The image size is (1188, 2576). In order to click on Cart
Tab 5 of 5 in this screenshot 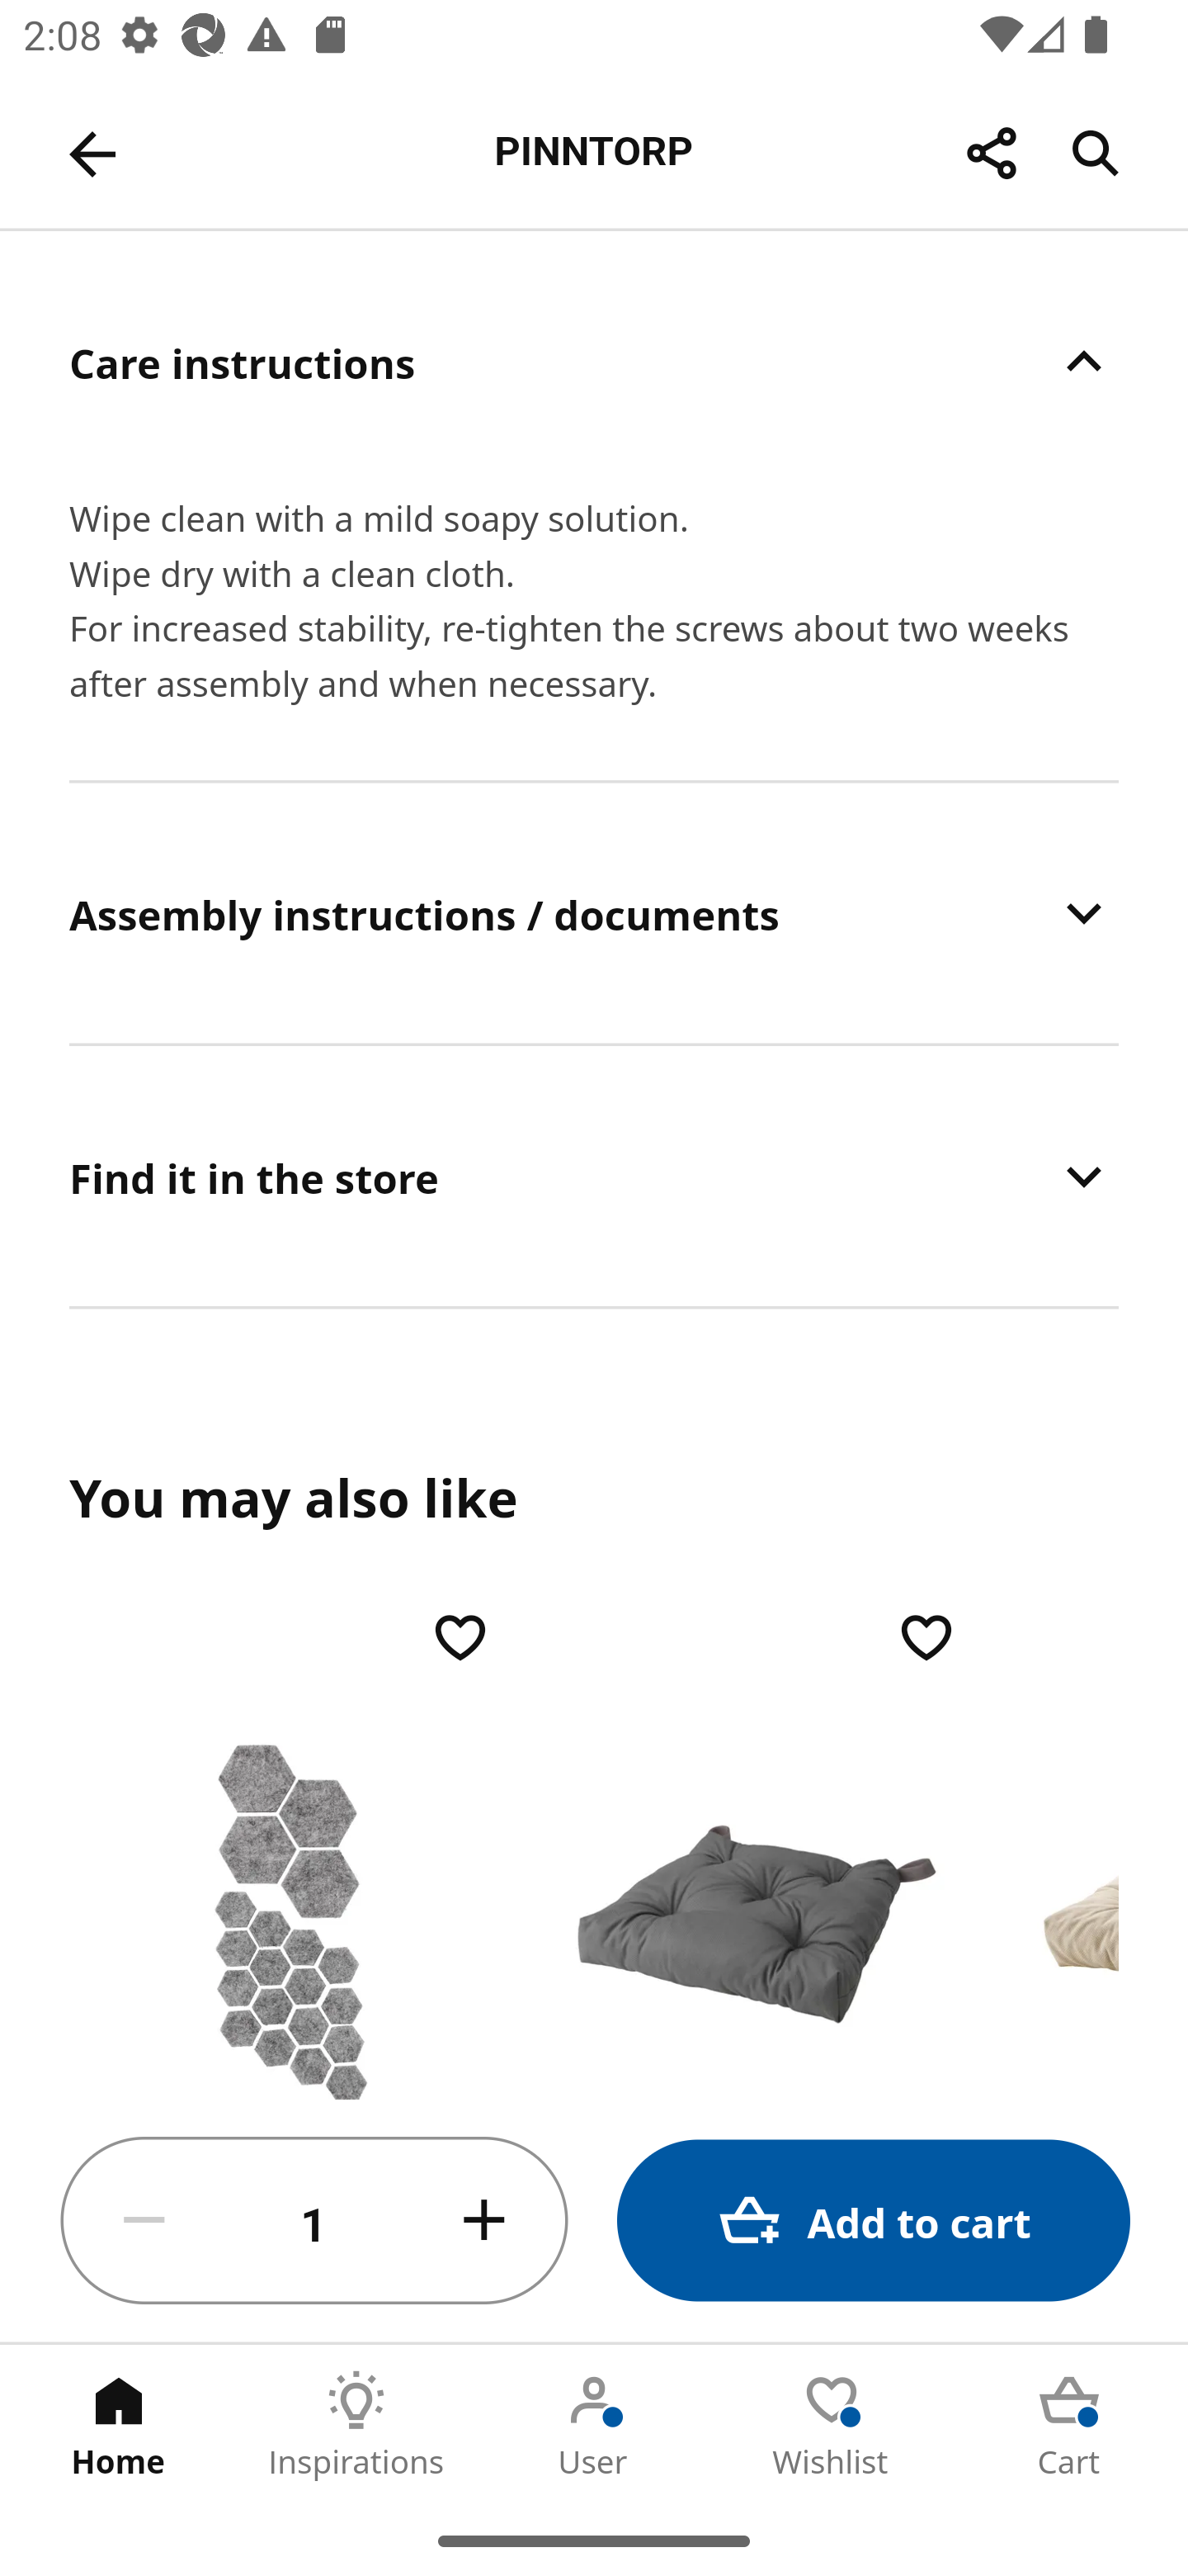, I will do `click(1069, 2425)`.